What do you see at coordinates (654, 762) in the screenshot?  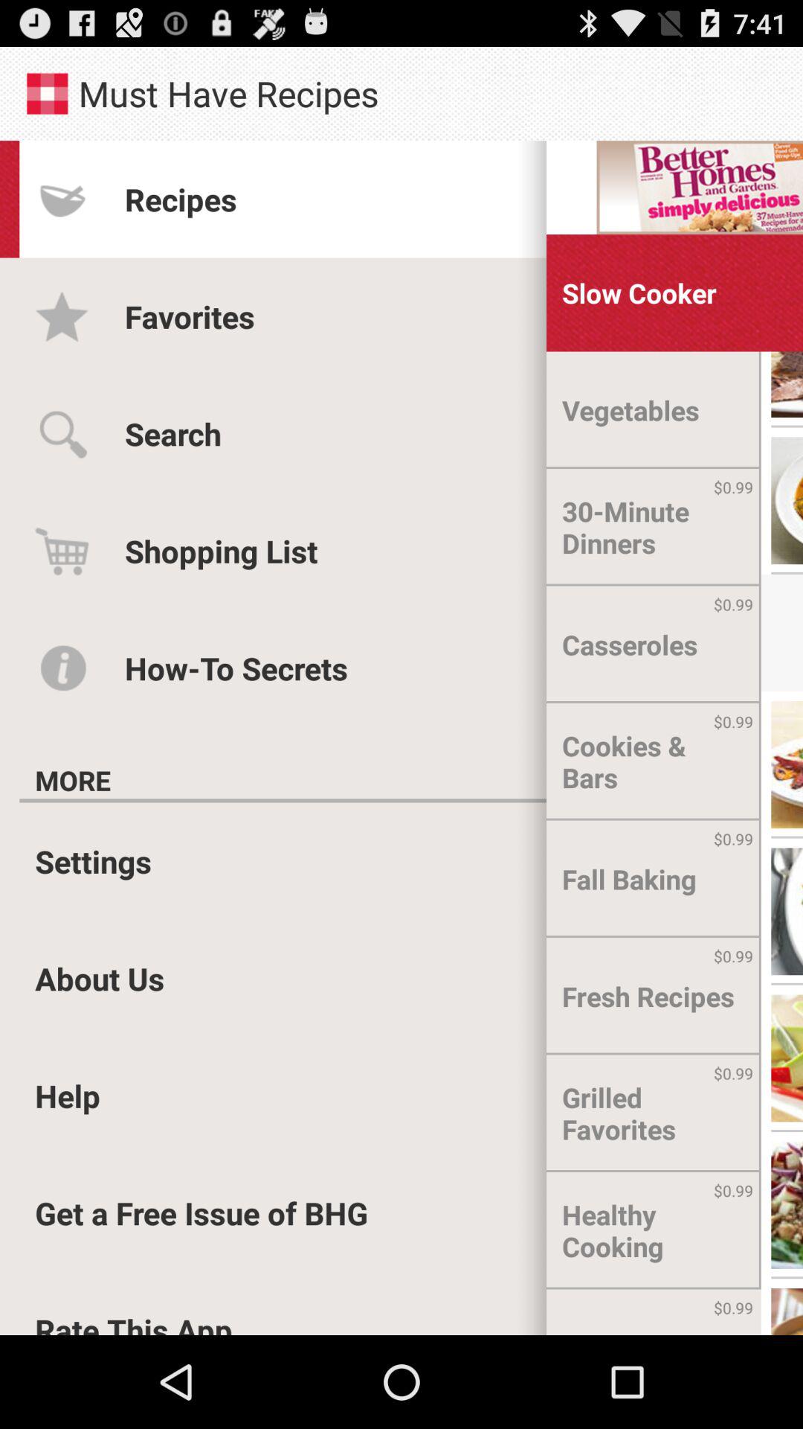 I see `click the cookies & bars app` at bounding box center [654, 762].